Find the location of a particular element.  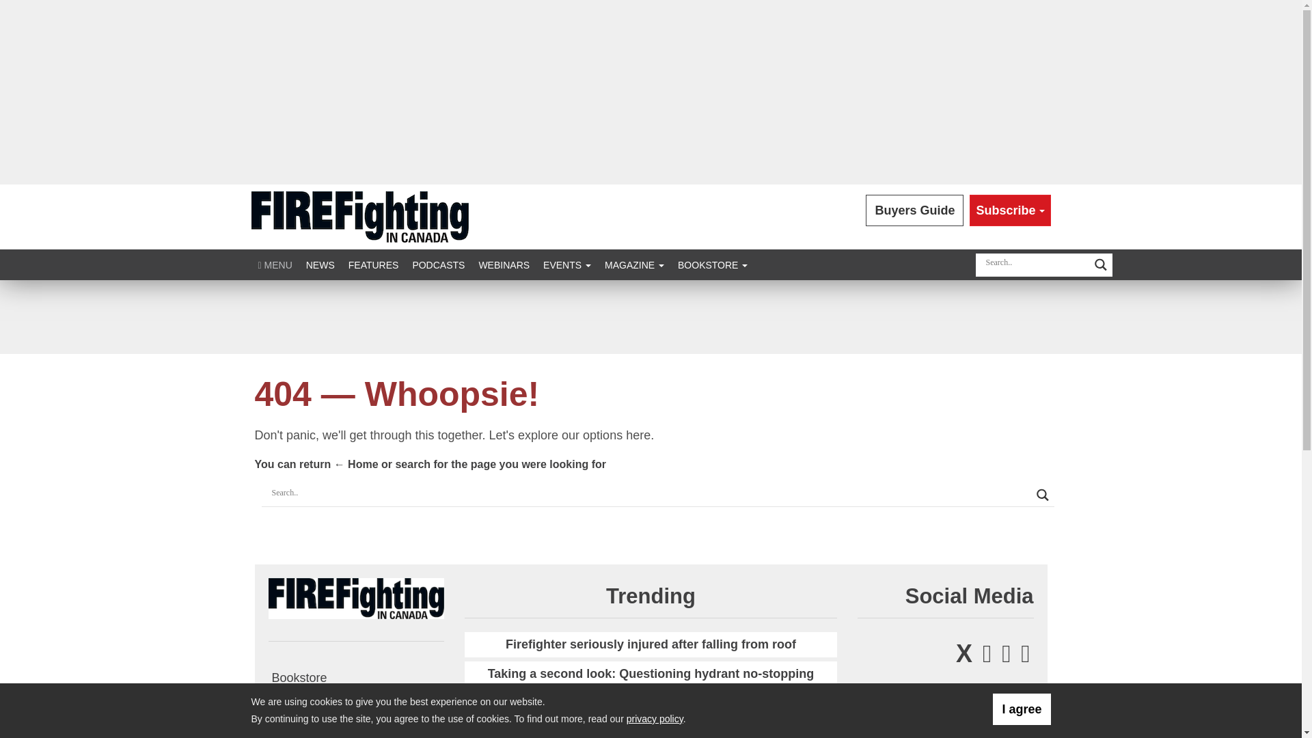

BOOKSTORE is located at coordinates (712, 265).